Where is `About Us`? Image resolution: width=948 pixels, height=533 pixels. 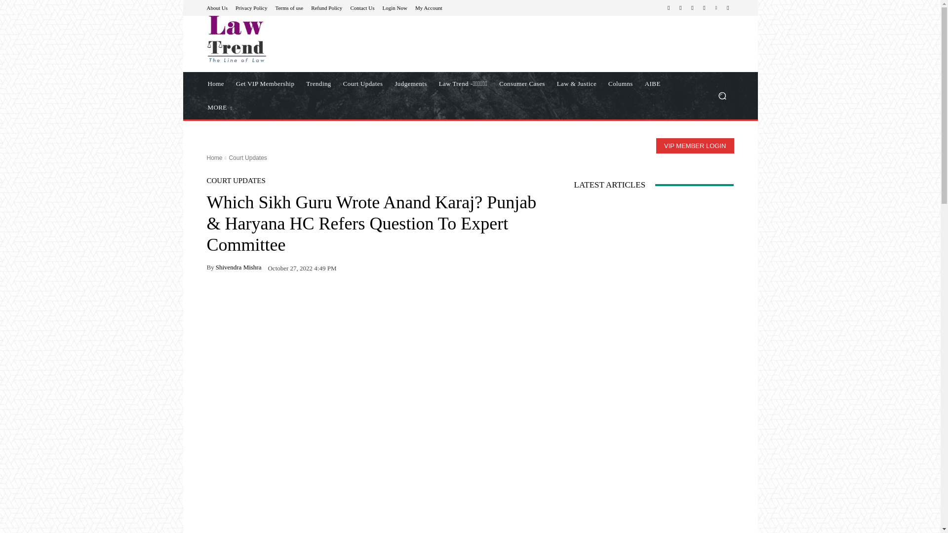
About Us is located at coordinates (217, 7).